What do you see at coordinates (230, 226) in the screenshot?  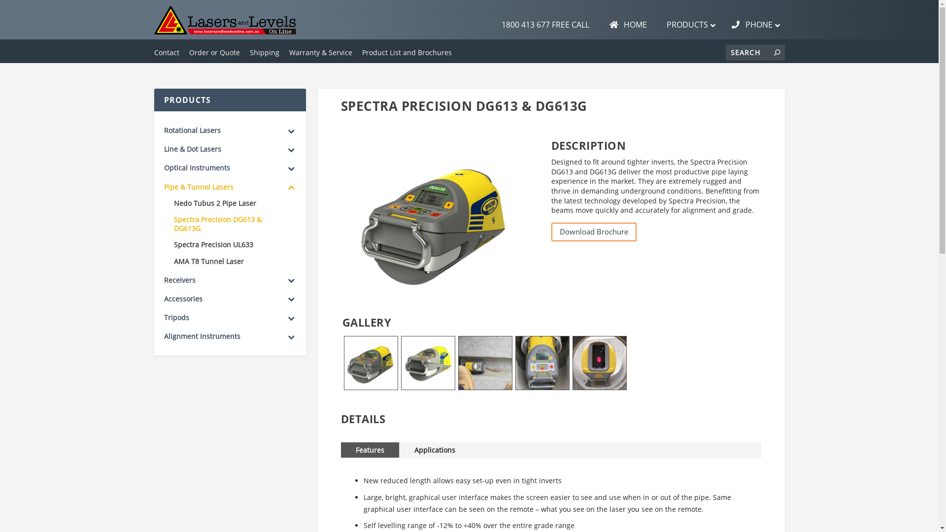 I see `Spectra Precision DG613 & DG613G` at bounding box center [230, 226].